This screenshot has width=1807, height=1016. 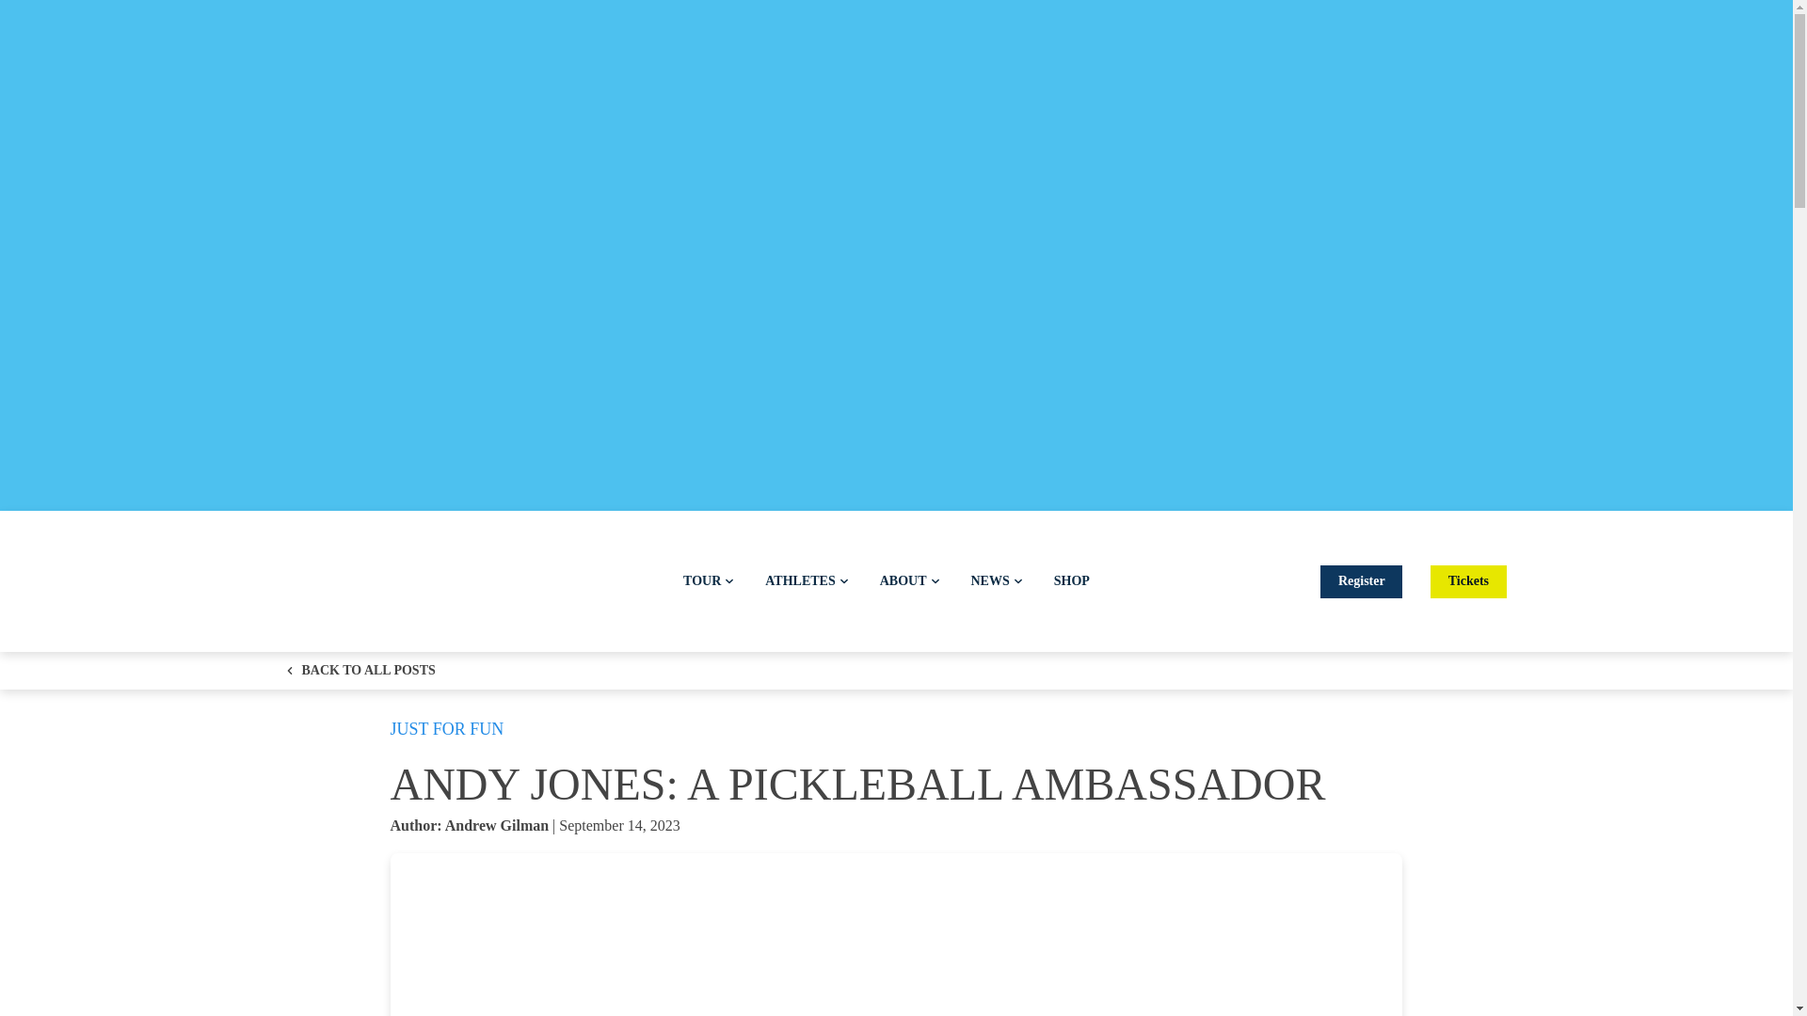 I want to click on BACK TO ALL POSTS, so click(x=360, y=672).